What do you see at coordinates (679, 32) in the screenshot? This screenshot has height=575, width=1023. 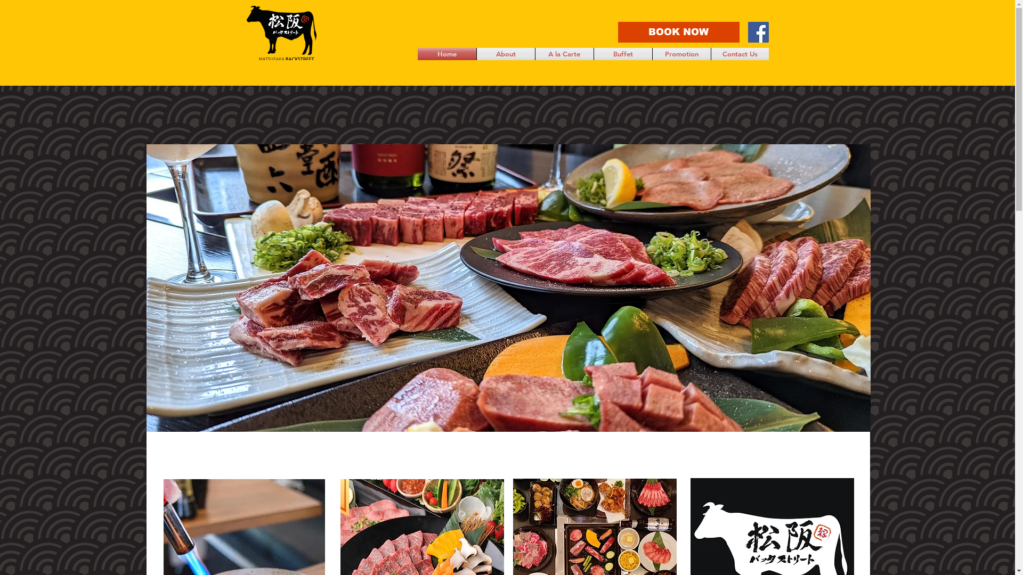 I see `BOOK NOW` at bounding box center [679, 32].